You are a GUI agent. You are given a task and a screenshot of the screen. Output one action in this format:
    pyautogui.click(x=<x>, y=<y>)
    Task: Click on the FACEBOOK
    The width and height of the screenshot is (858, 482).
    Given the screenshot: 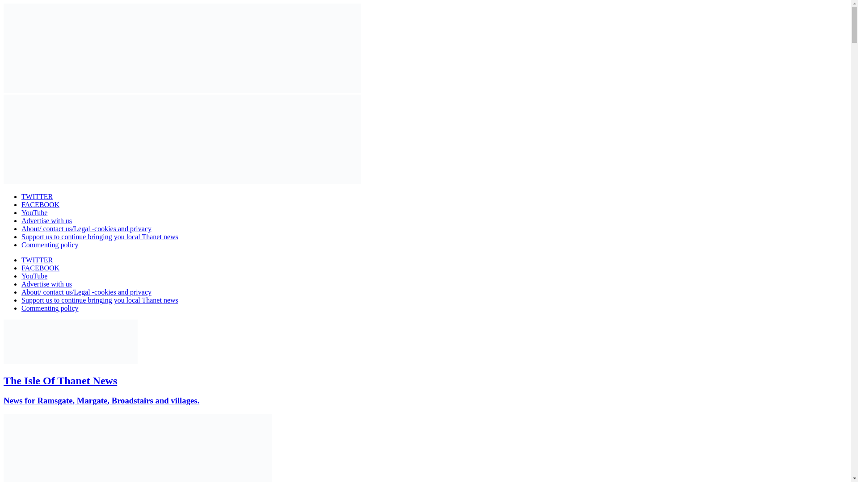 What is the action you would take?
    pyautogui.click(x=40, y=268)
    